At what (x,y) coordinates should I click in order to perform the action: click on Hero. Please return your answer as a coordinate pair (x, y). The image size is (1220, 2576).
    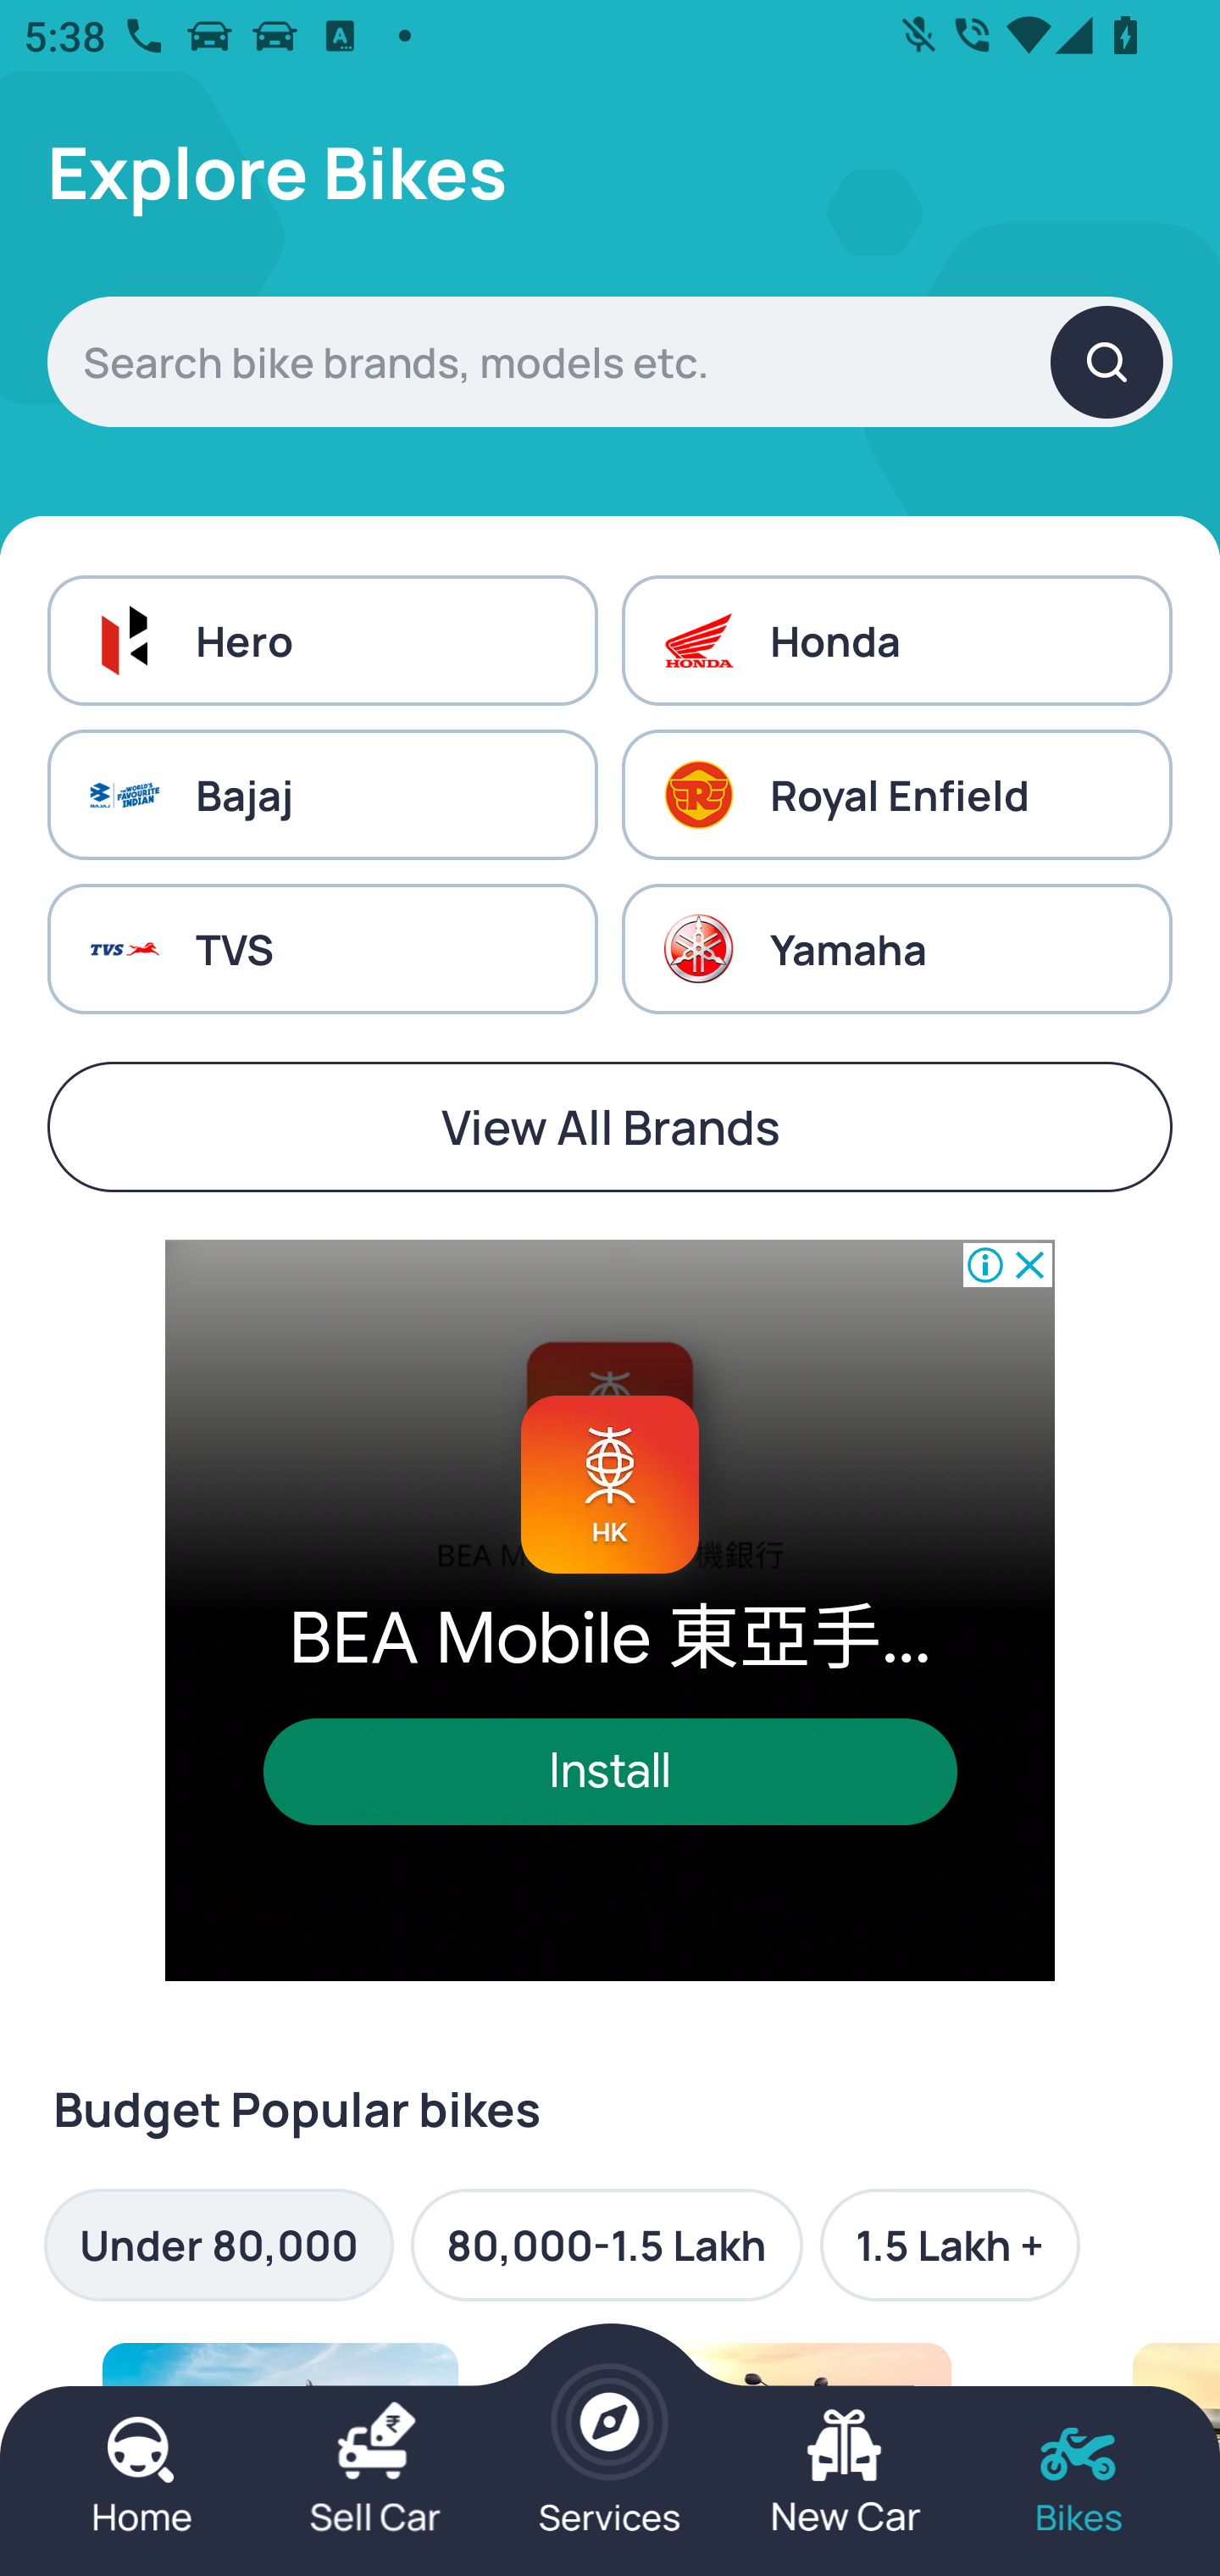
    Looking at the image, I should click on (322, 639).